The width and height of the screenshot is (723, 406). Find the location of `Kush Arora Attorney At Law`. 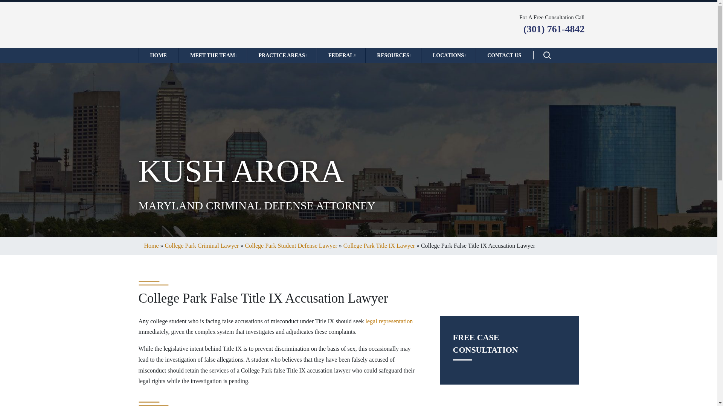

Kush Arora Attorney At Law is located at coordinates (204, 24).